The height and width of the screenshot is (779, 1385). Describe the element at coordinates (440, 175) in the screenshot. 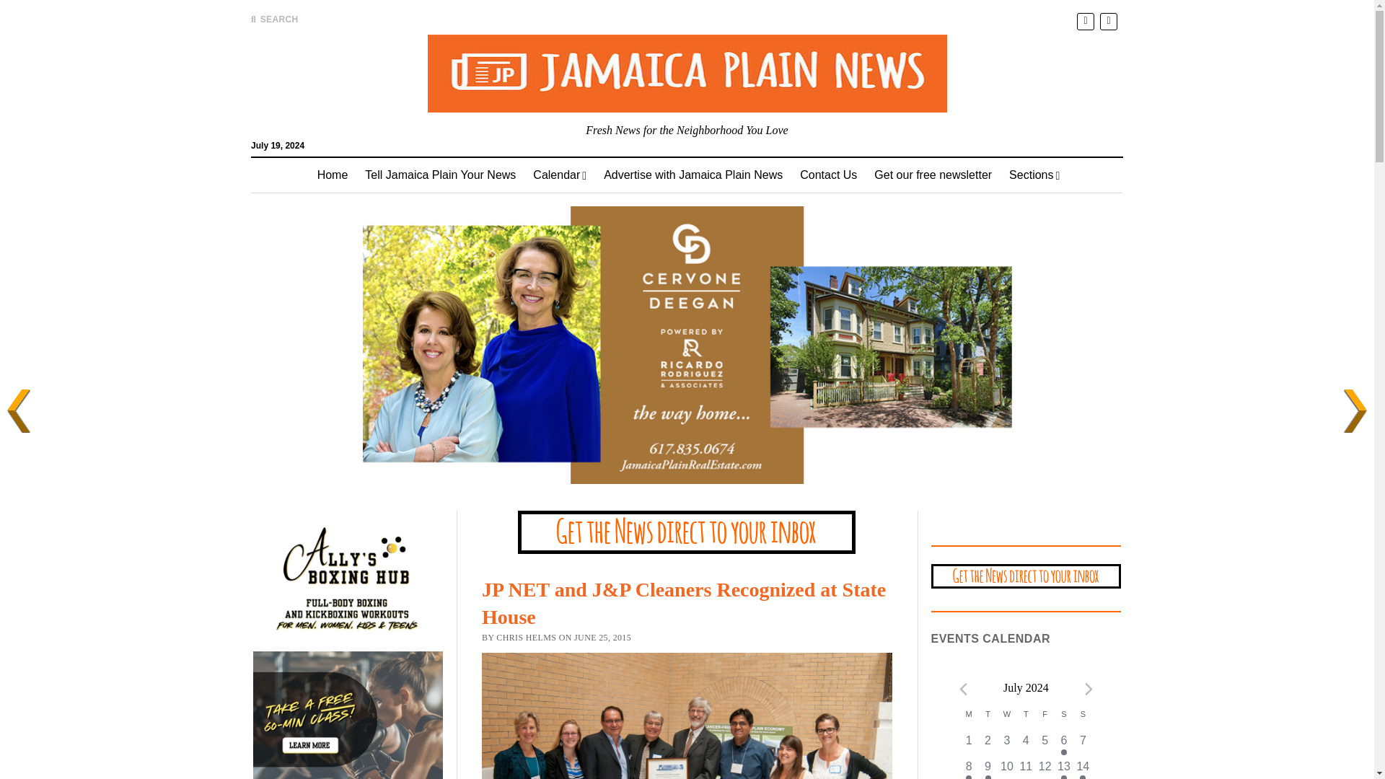

I see `Tell Jamaica Plain Your News` at that location.